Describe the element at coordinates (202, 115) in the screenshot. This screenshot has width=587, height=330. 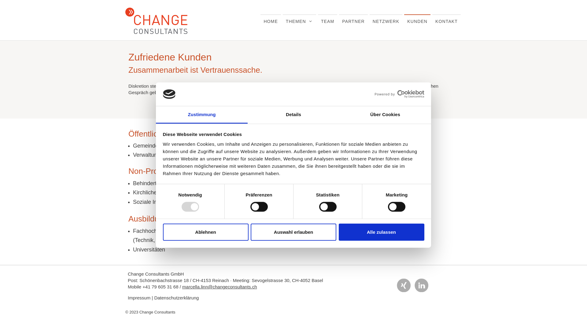
I see `Zustimmung` at that location.